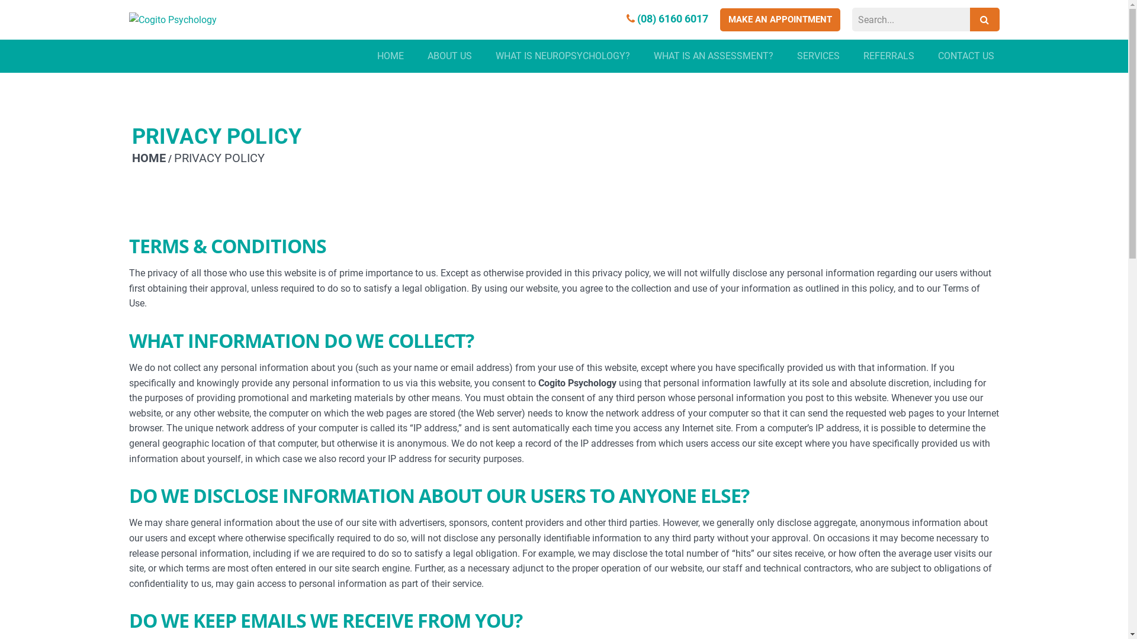 The width and height of the screenshot is (1137, 639). What do you see at coordinates (889, 57) in the screenshot?
I see `REFERRALS` at bounding box center [889, 57].